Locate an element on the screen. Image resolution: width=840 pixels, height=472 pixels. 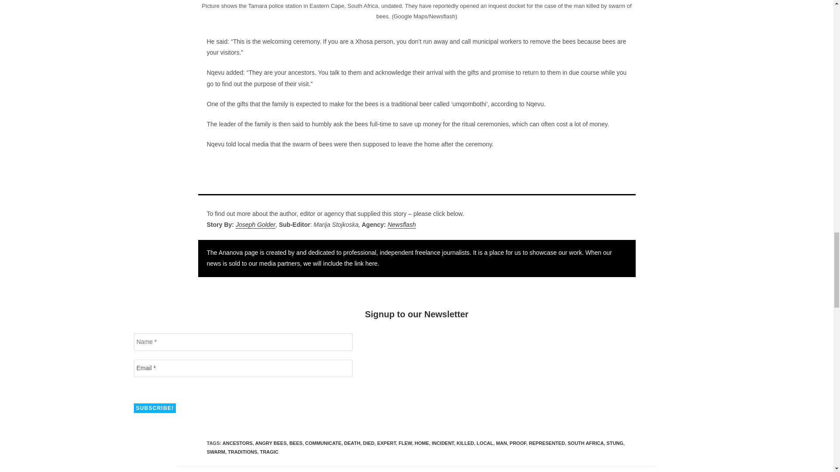
Name is located at coordinates (243, 342).